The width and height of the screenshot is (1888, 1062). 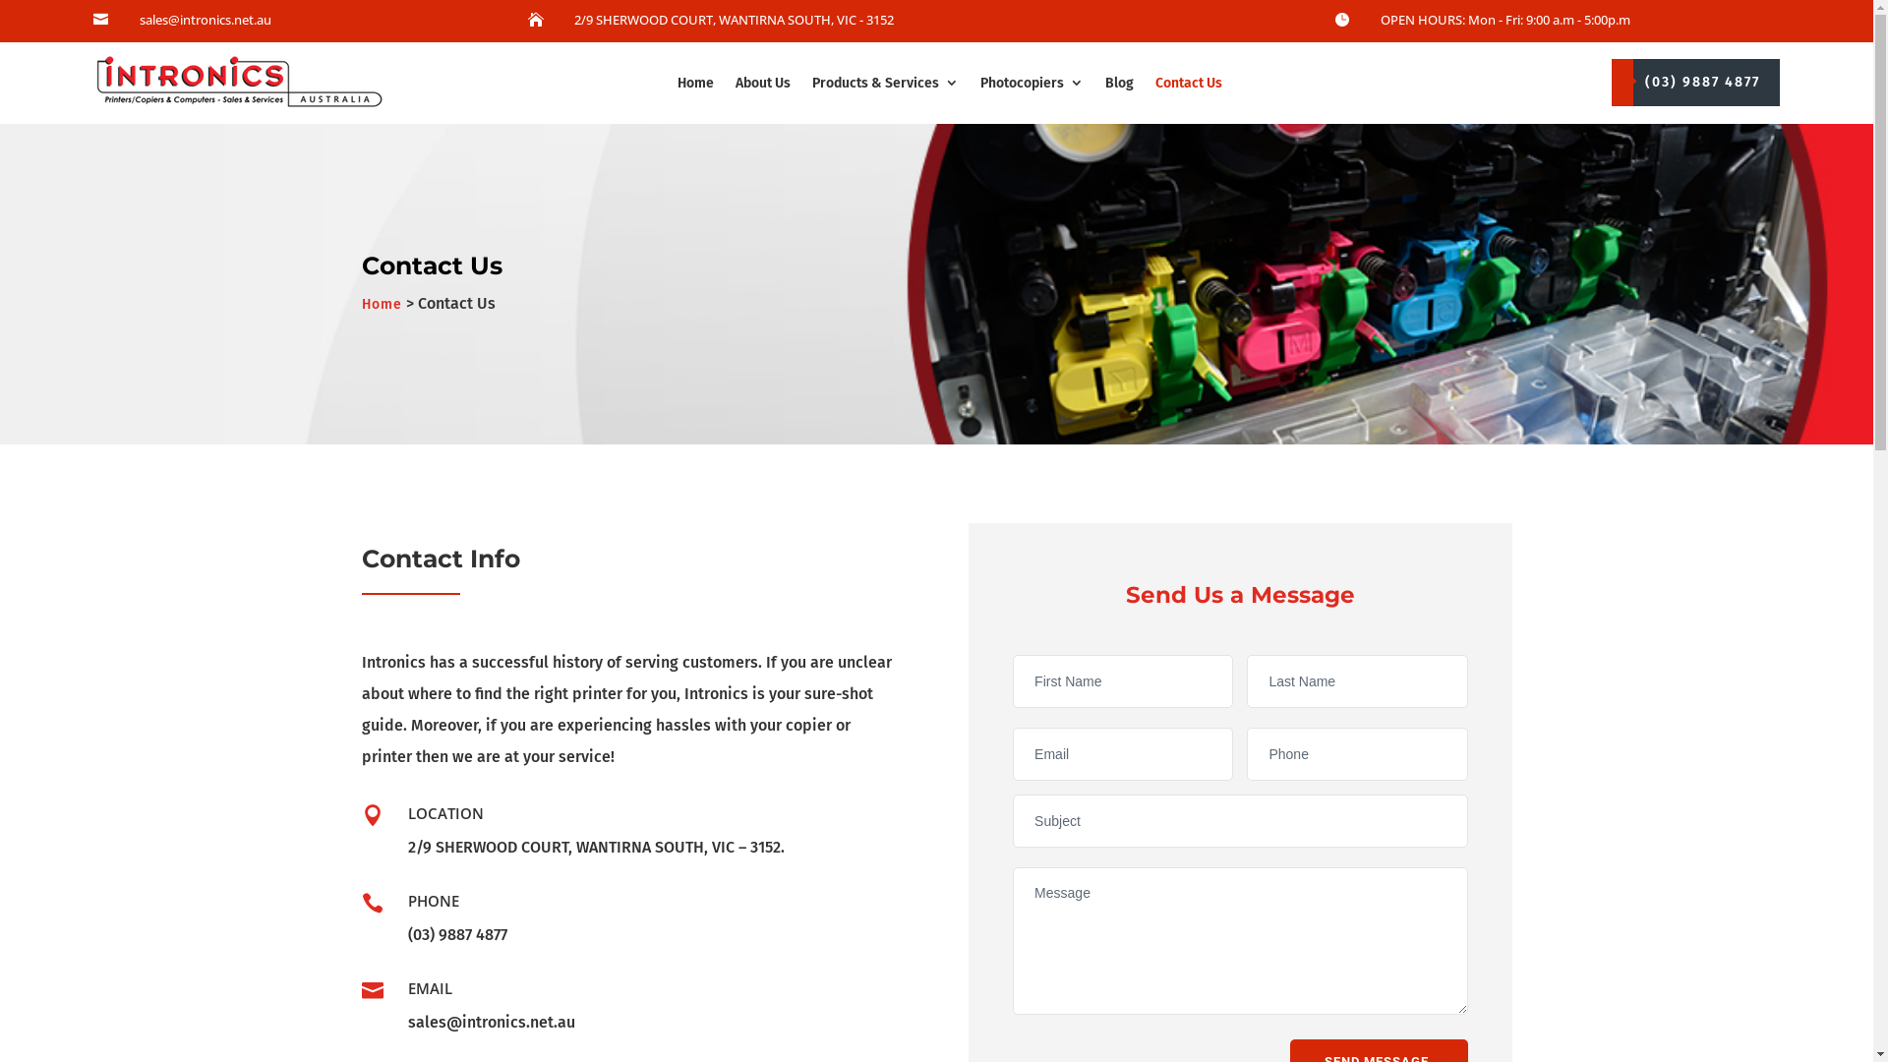 What do you see at coordinates (1032, 83) in the screenshot?
I see `Photocopiers` at bounding box center [1032, 83].